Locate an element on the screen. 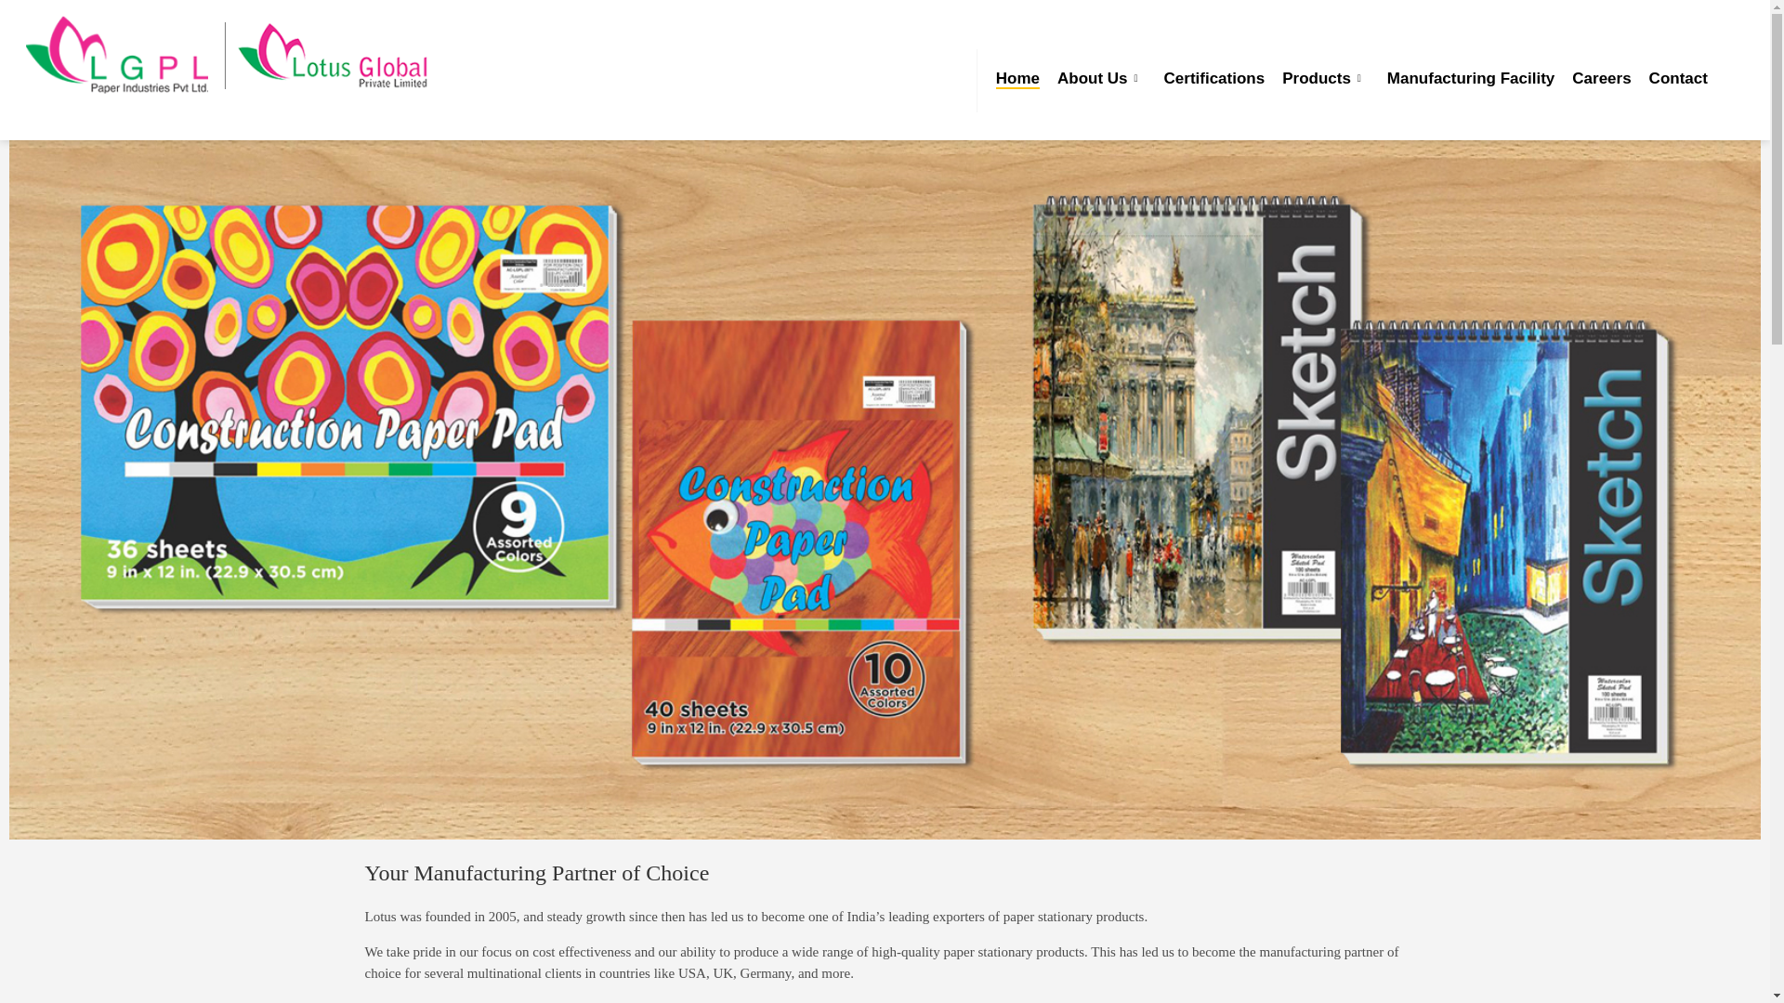  Manufacturing Facility is located at coordinates (1470, 78).